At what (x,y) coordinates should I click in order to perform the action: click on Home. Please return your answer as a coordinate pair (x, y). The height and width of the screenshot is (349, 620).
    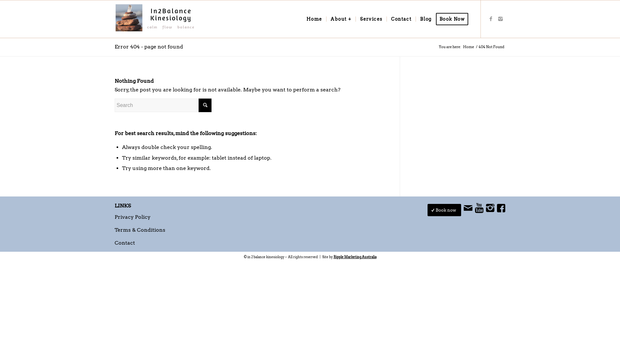
    Looking at the image, I should click on (315, 19).